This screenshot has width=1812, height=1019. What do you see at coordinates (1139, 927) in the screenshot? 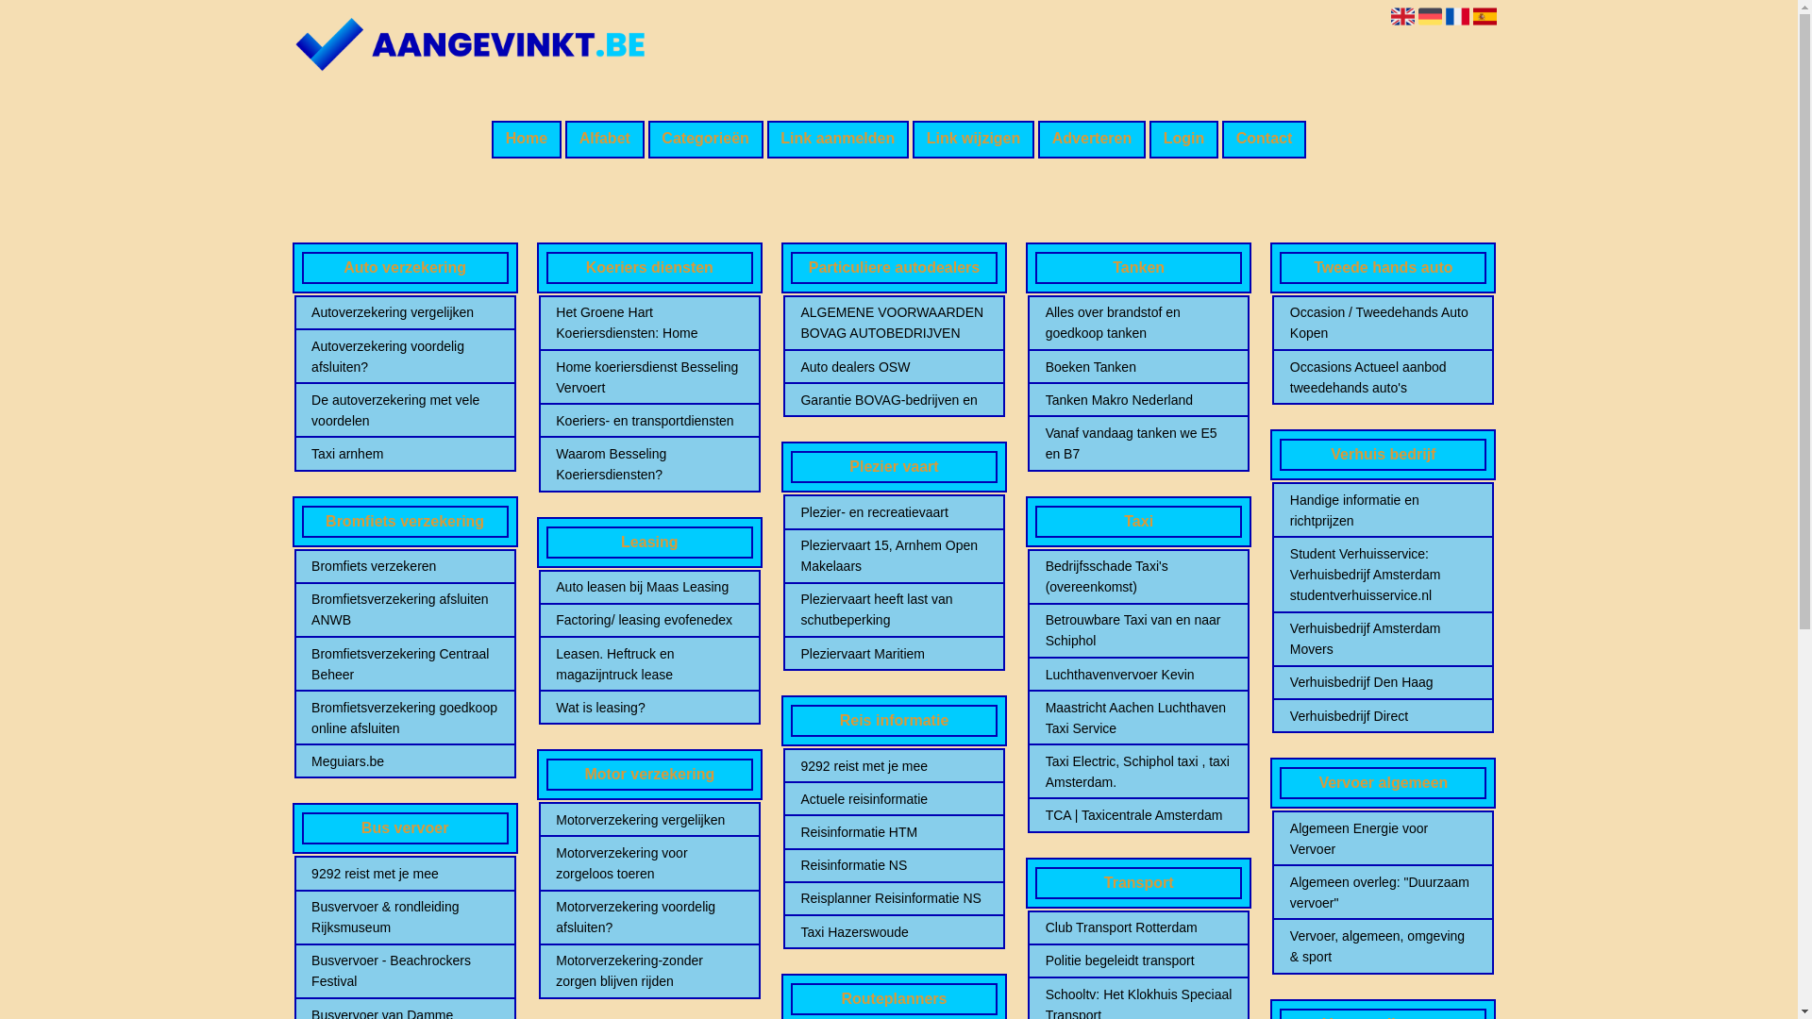
I see `Club Transport Rotterdam` at bounding box center [1139, 927].